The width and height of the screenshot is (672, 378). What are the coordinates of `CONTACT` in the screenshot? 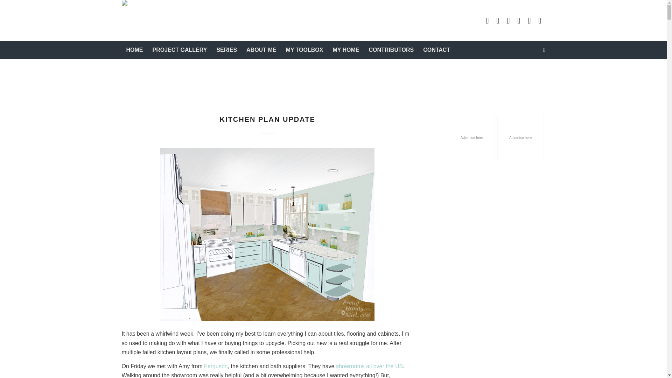 It's located at (436, 50).